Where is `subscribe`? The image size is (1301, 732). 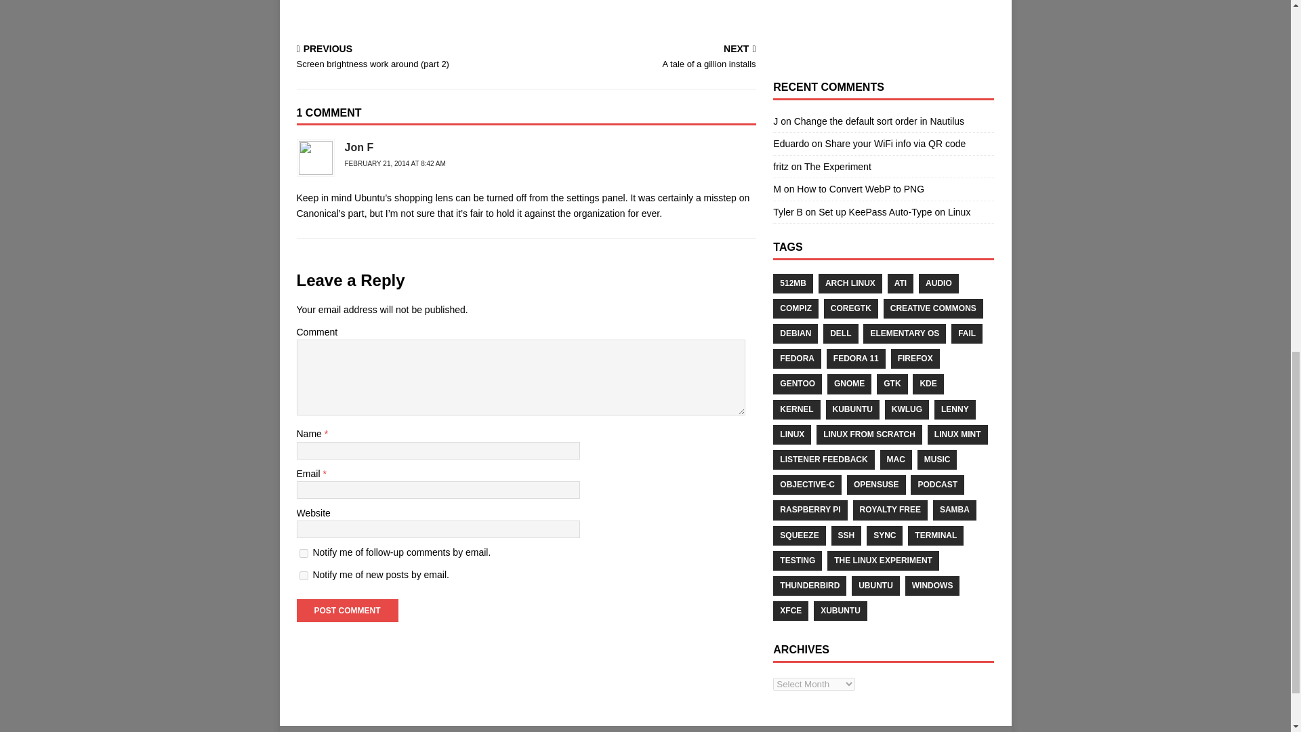 subscribe is located at coordinates (304, 576).